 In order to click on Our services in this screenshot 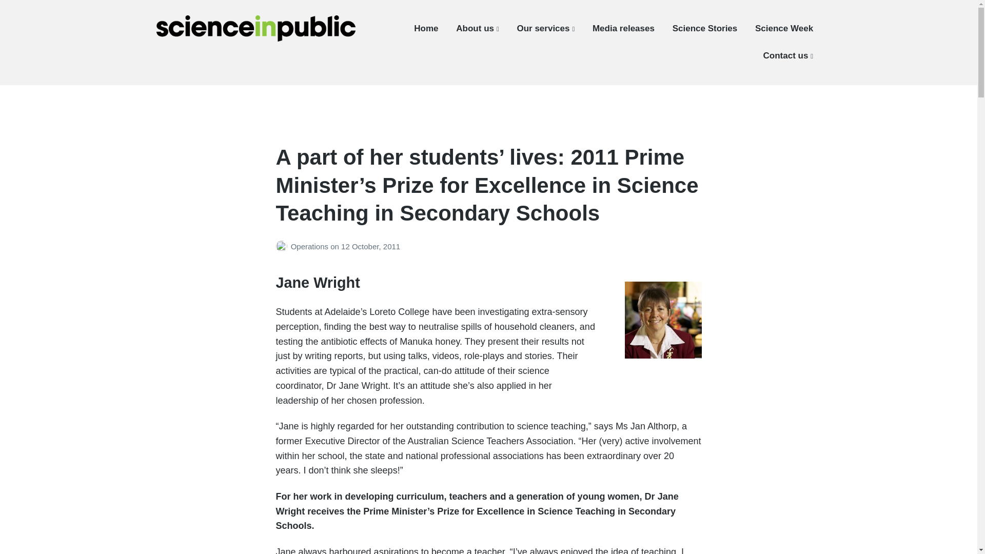, I will do `click(545, 29)`.